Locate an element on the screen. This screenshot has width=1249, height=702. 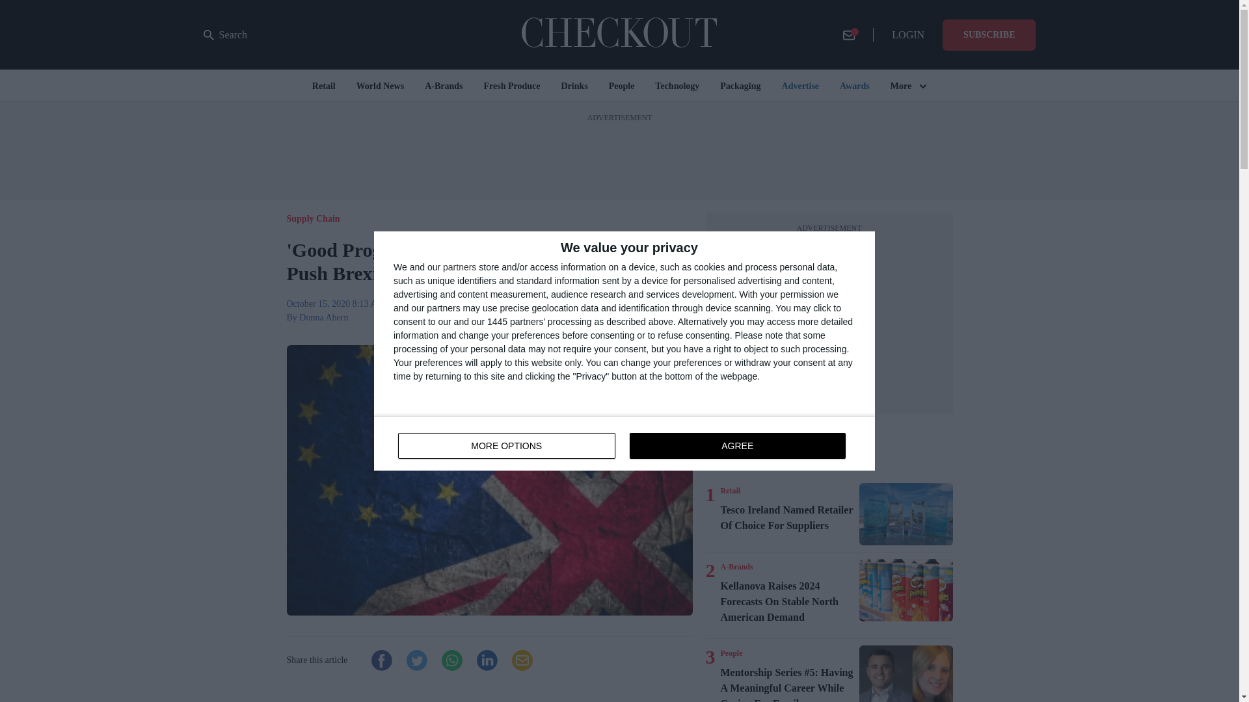
Retail is located at coordinates (906, 514).